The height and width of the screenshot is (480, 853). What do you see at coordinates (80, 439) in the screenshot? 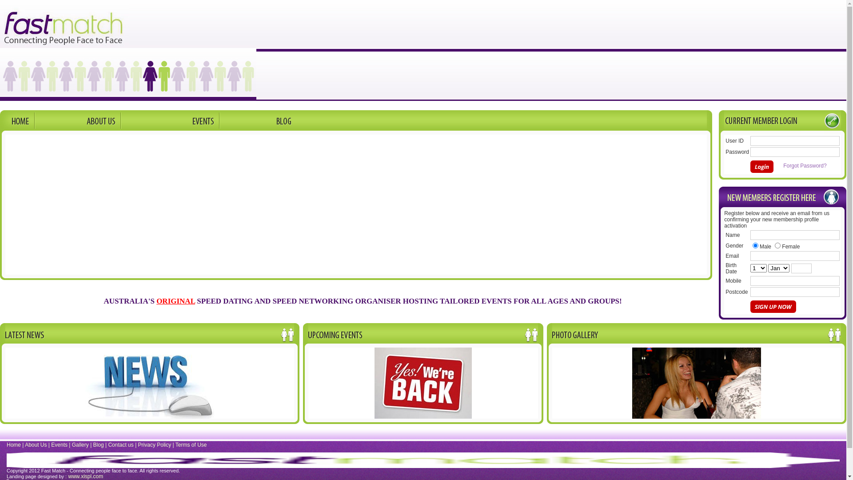
I see `Gallery` at bounding box center [80, 439].